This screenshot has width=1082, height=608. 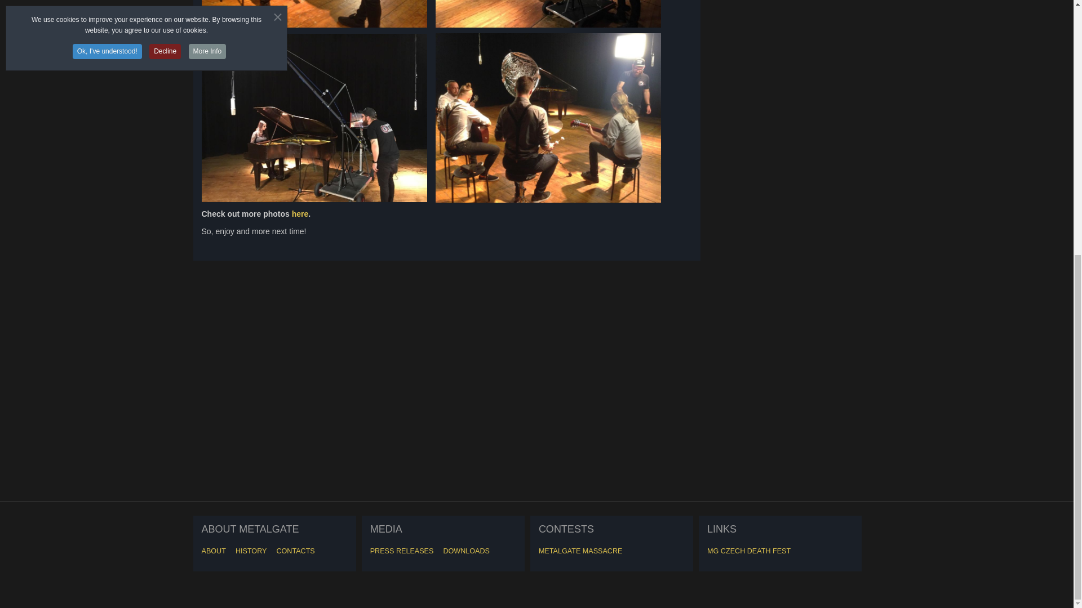 What do you see at coordinates (749, 551) in the screenshot?
I see `MG CZECH DEATH FEST` at bounding box center [749, 551].